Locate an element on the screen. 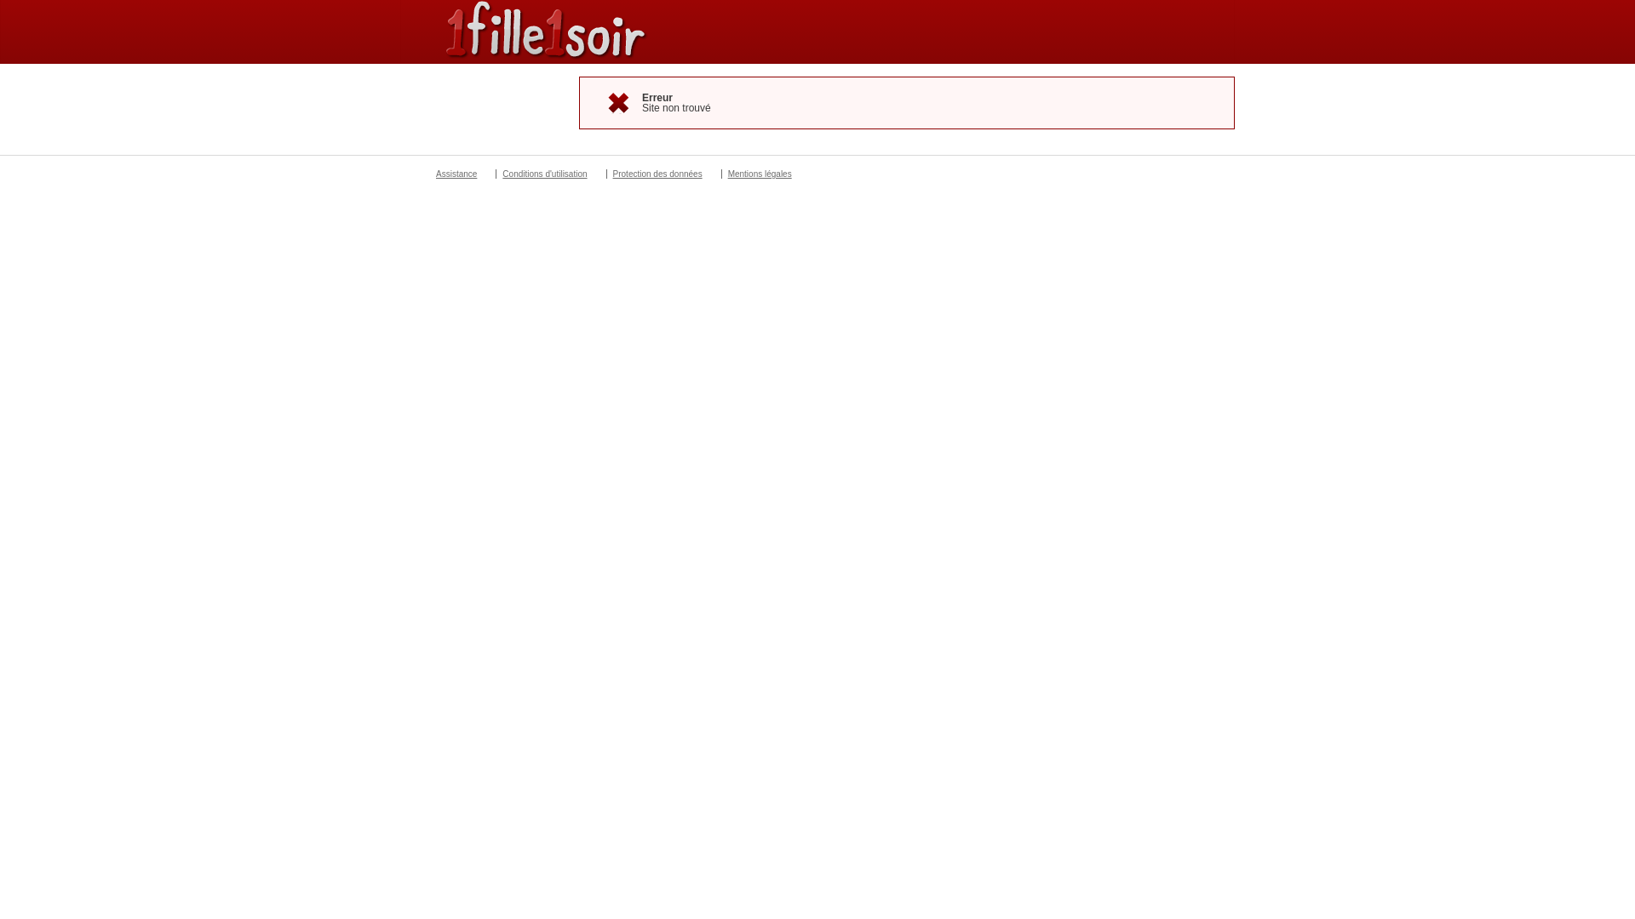 The width and height of the screenshot is (1635, 919). Assistance is located at coordinates (456, 174).